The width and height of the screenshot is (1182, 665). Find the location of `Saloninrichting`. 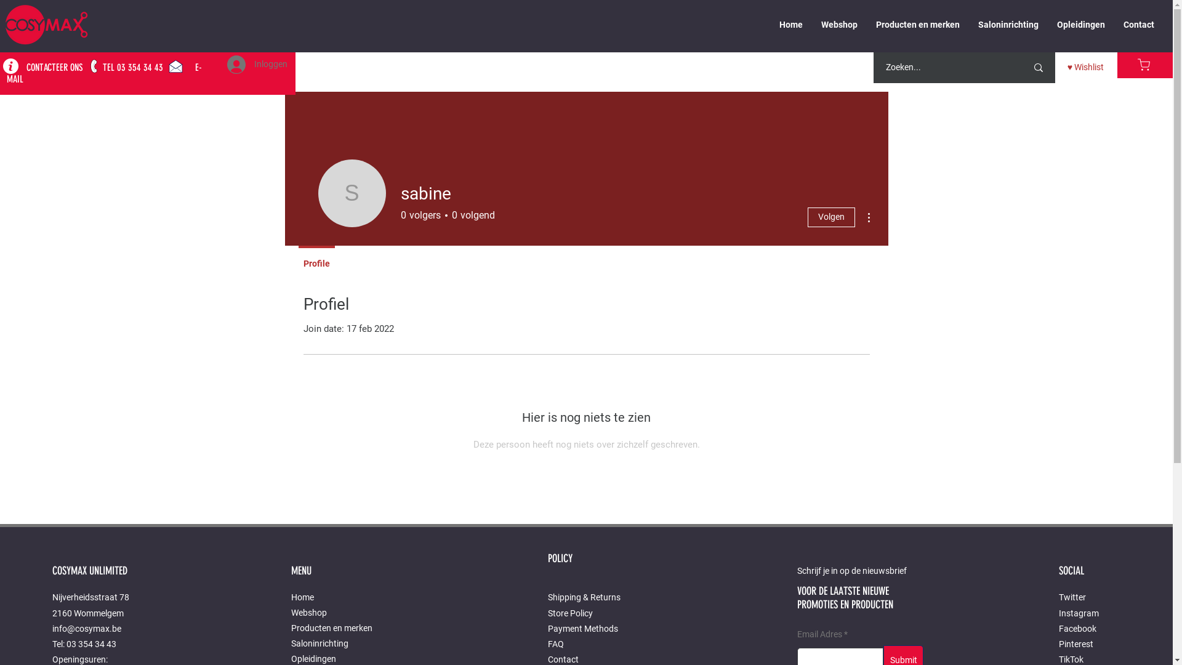

Saloninrichting is located at coordinates (339, 644).